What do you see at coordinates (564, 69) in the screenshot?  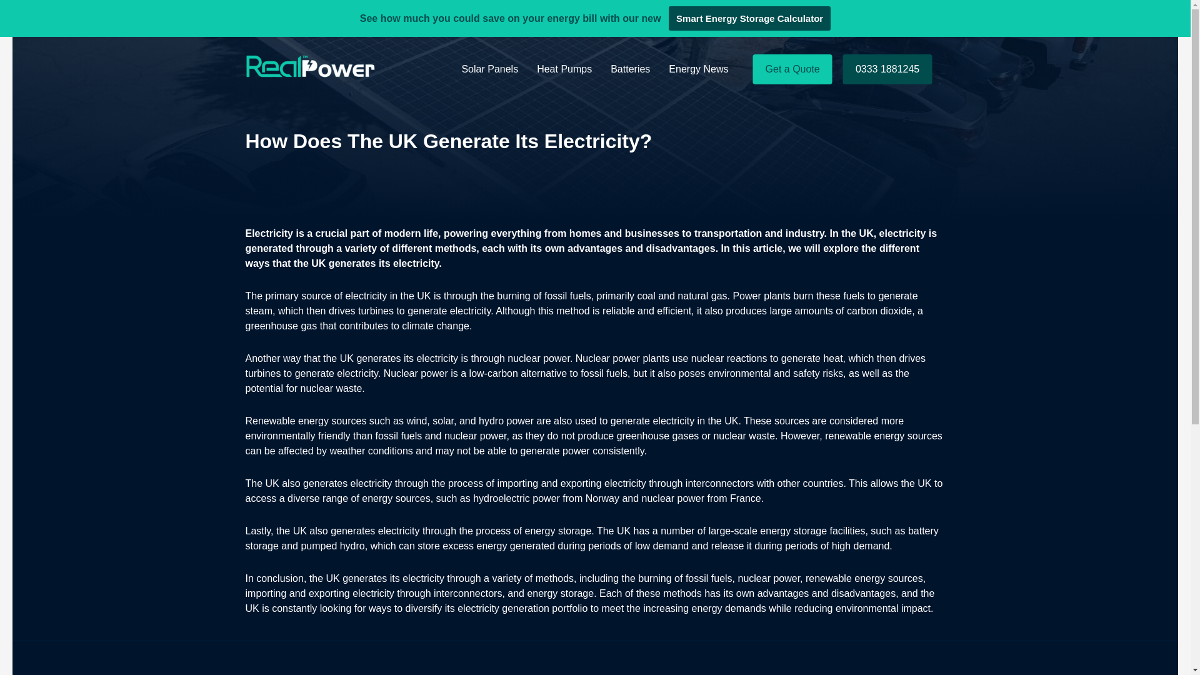 I see `Heat Pumps` at bounding box center [564, 69].